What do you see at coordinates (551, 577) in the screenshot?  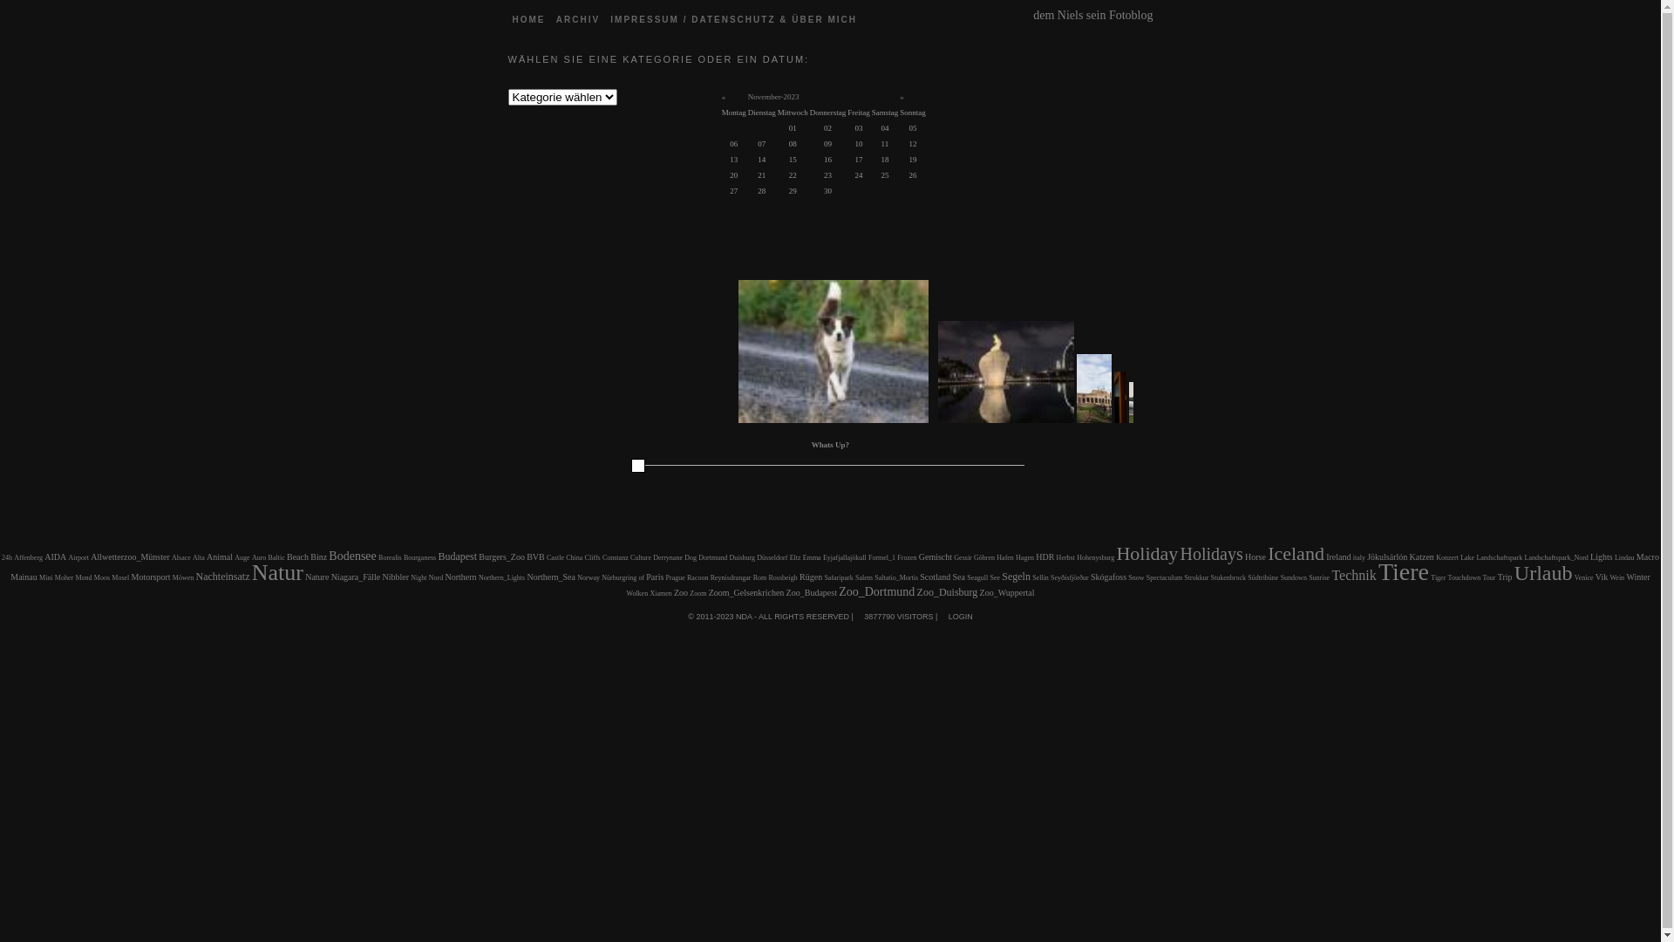 I see `Northern_Sea` at bounding box center [551, 577].